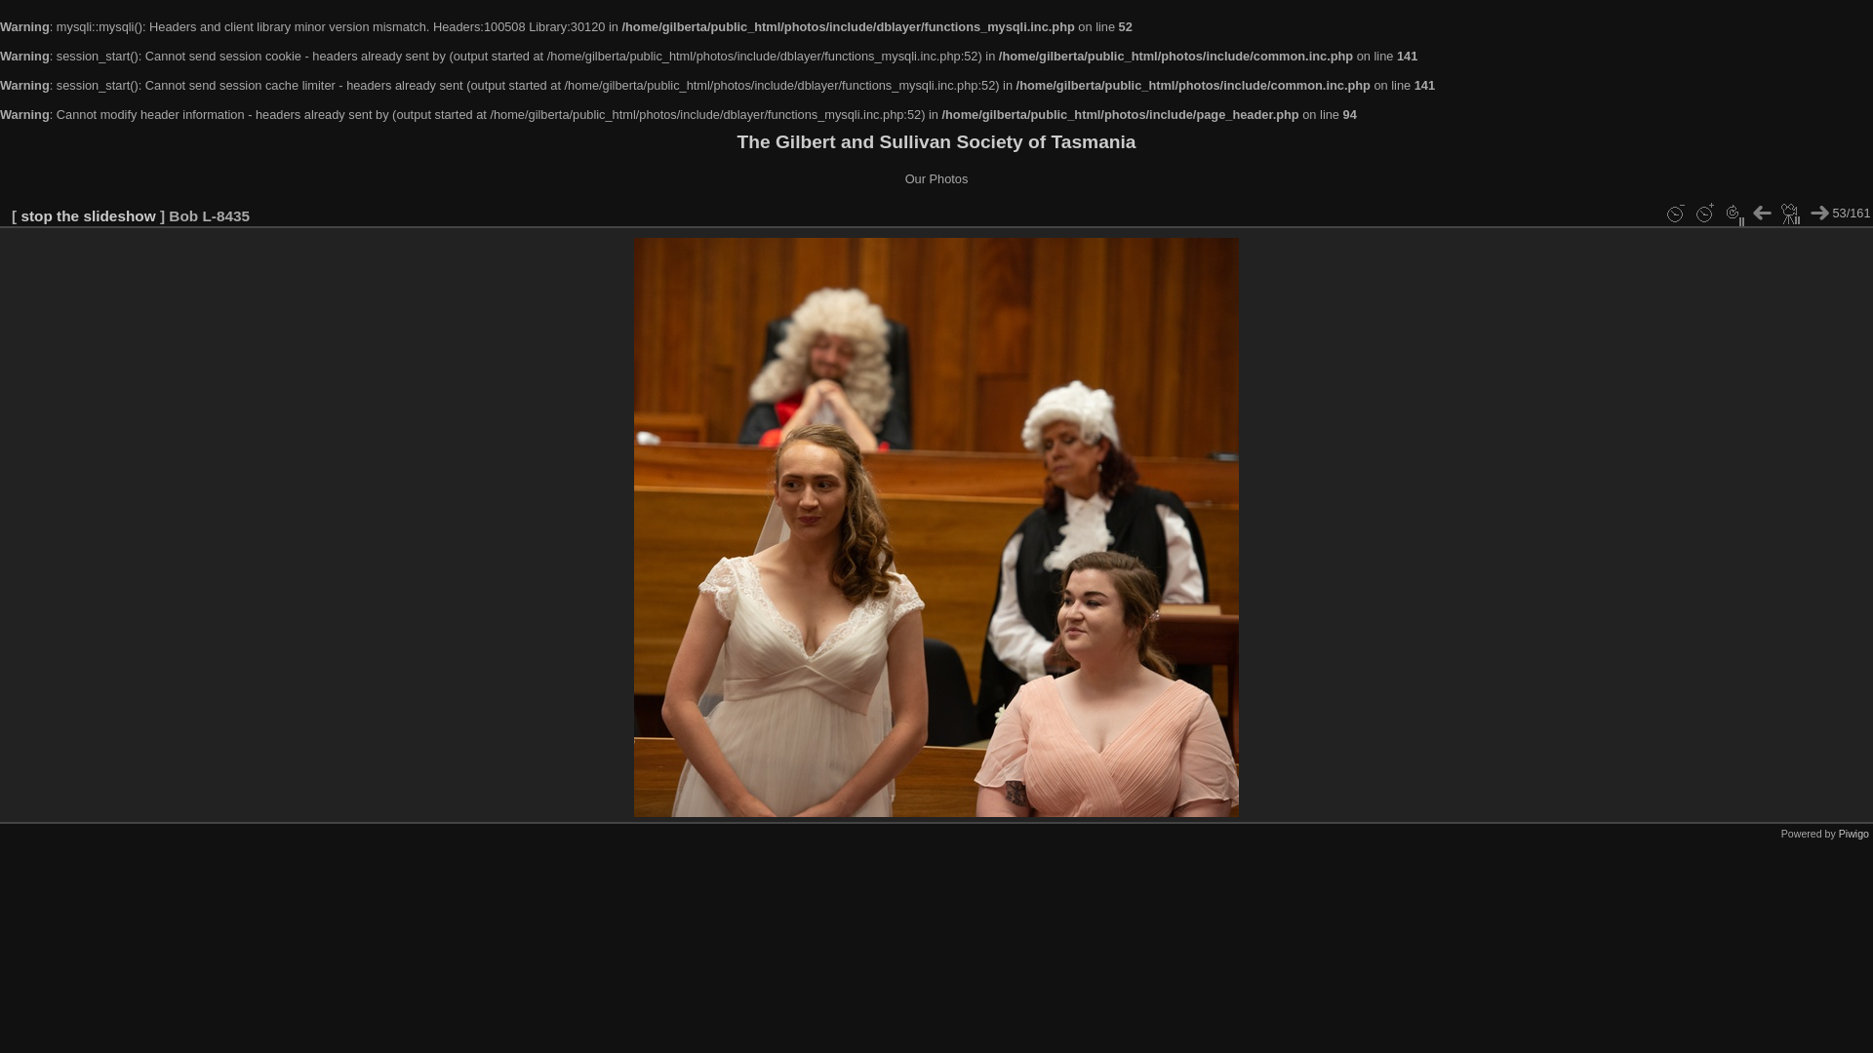 The width and height of the screenshot is (1873, 1053). I want to click on Increase slideshow speed, so click(1704, 214).